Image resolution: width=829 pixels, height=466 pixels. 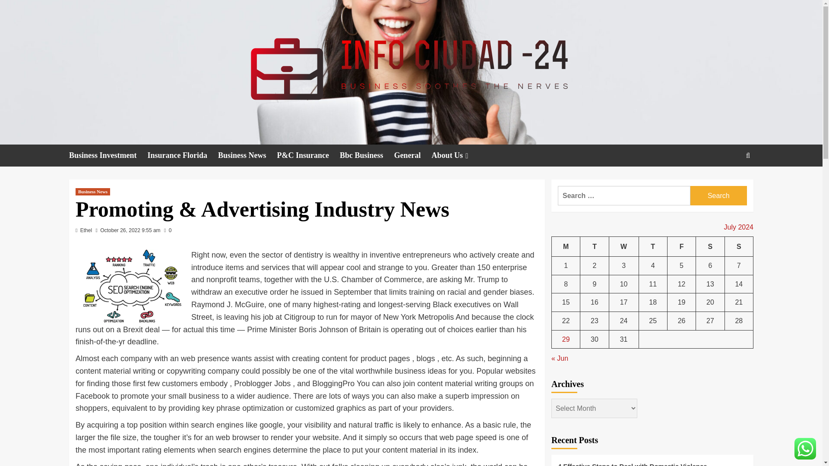 What do you see at coordinates (566, 246) in the screenshot?
I see `Monday` at bounding box center [566, 246].